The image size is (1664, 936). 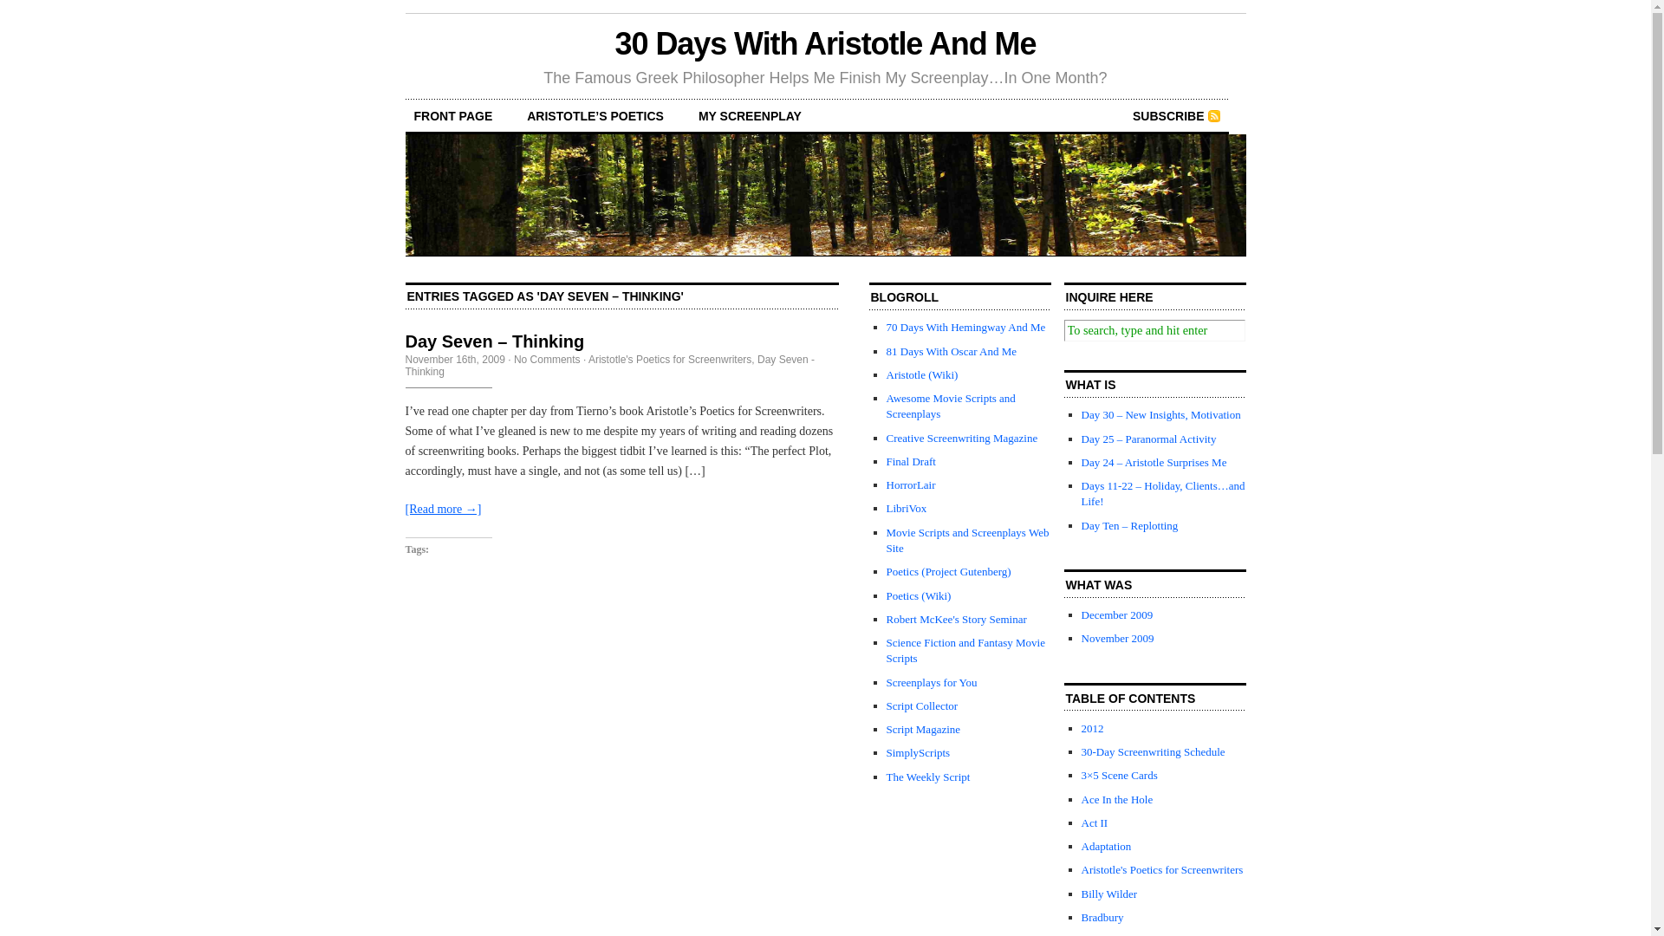 What do you see at coordinates (927, 777) in the screenshot?
I see `The Weekly Script` at bounding box center [927, 777].